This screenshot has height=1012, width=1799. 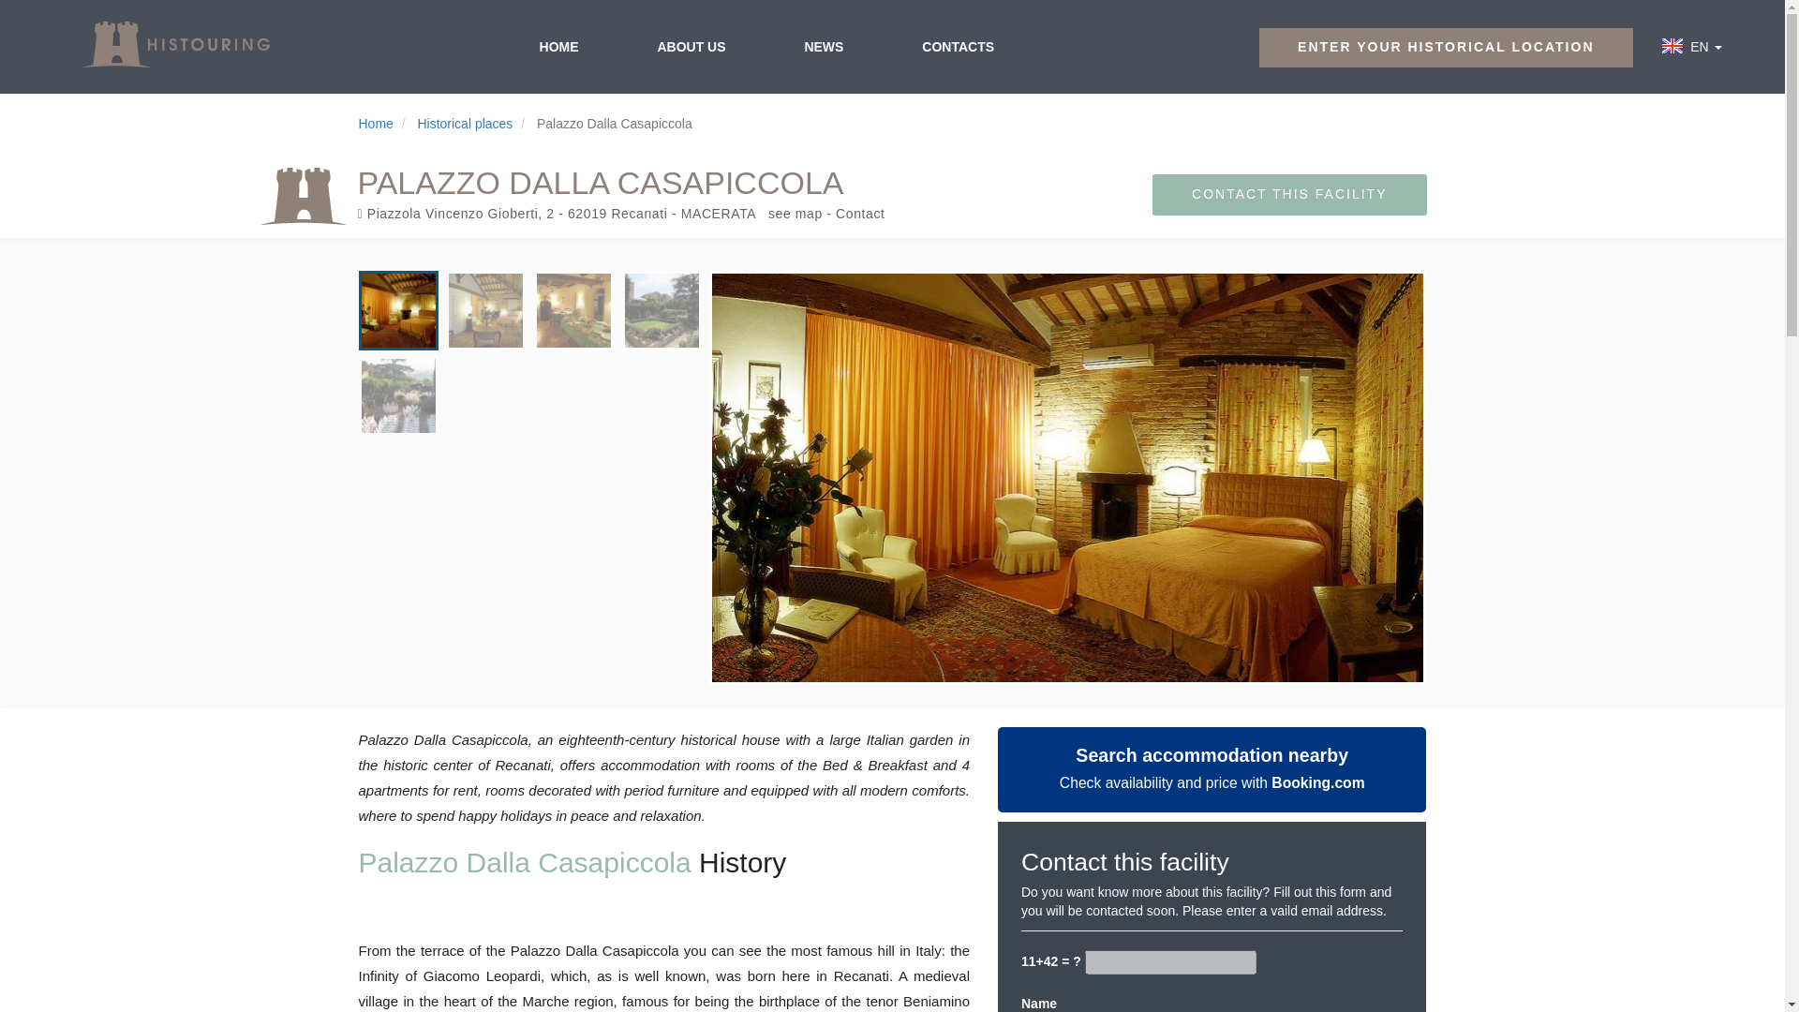 I want to click on HOME, so click(x=558, y=46).